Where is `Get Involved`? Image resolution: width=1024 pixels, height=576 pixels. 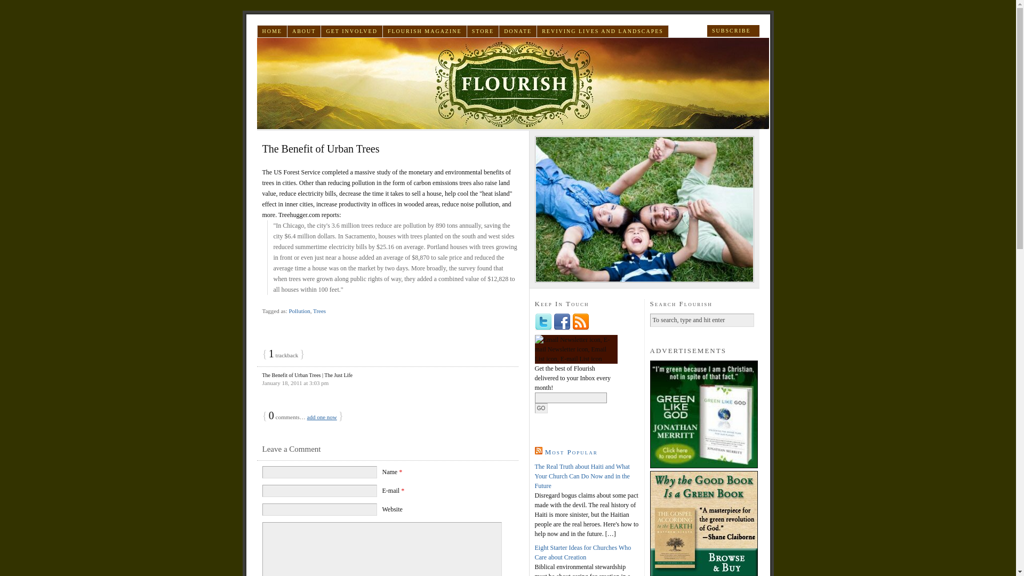 Get Involved is located at coordinates (351, 31).